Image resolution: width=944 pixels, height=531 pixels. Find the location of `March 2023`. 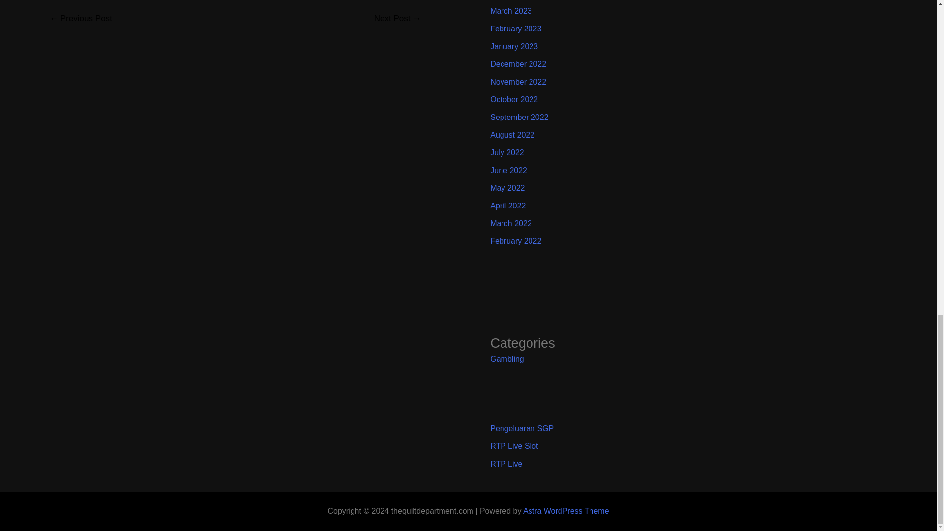

March 2023 is located at coordinates (511, 11).